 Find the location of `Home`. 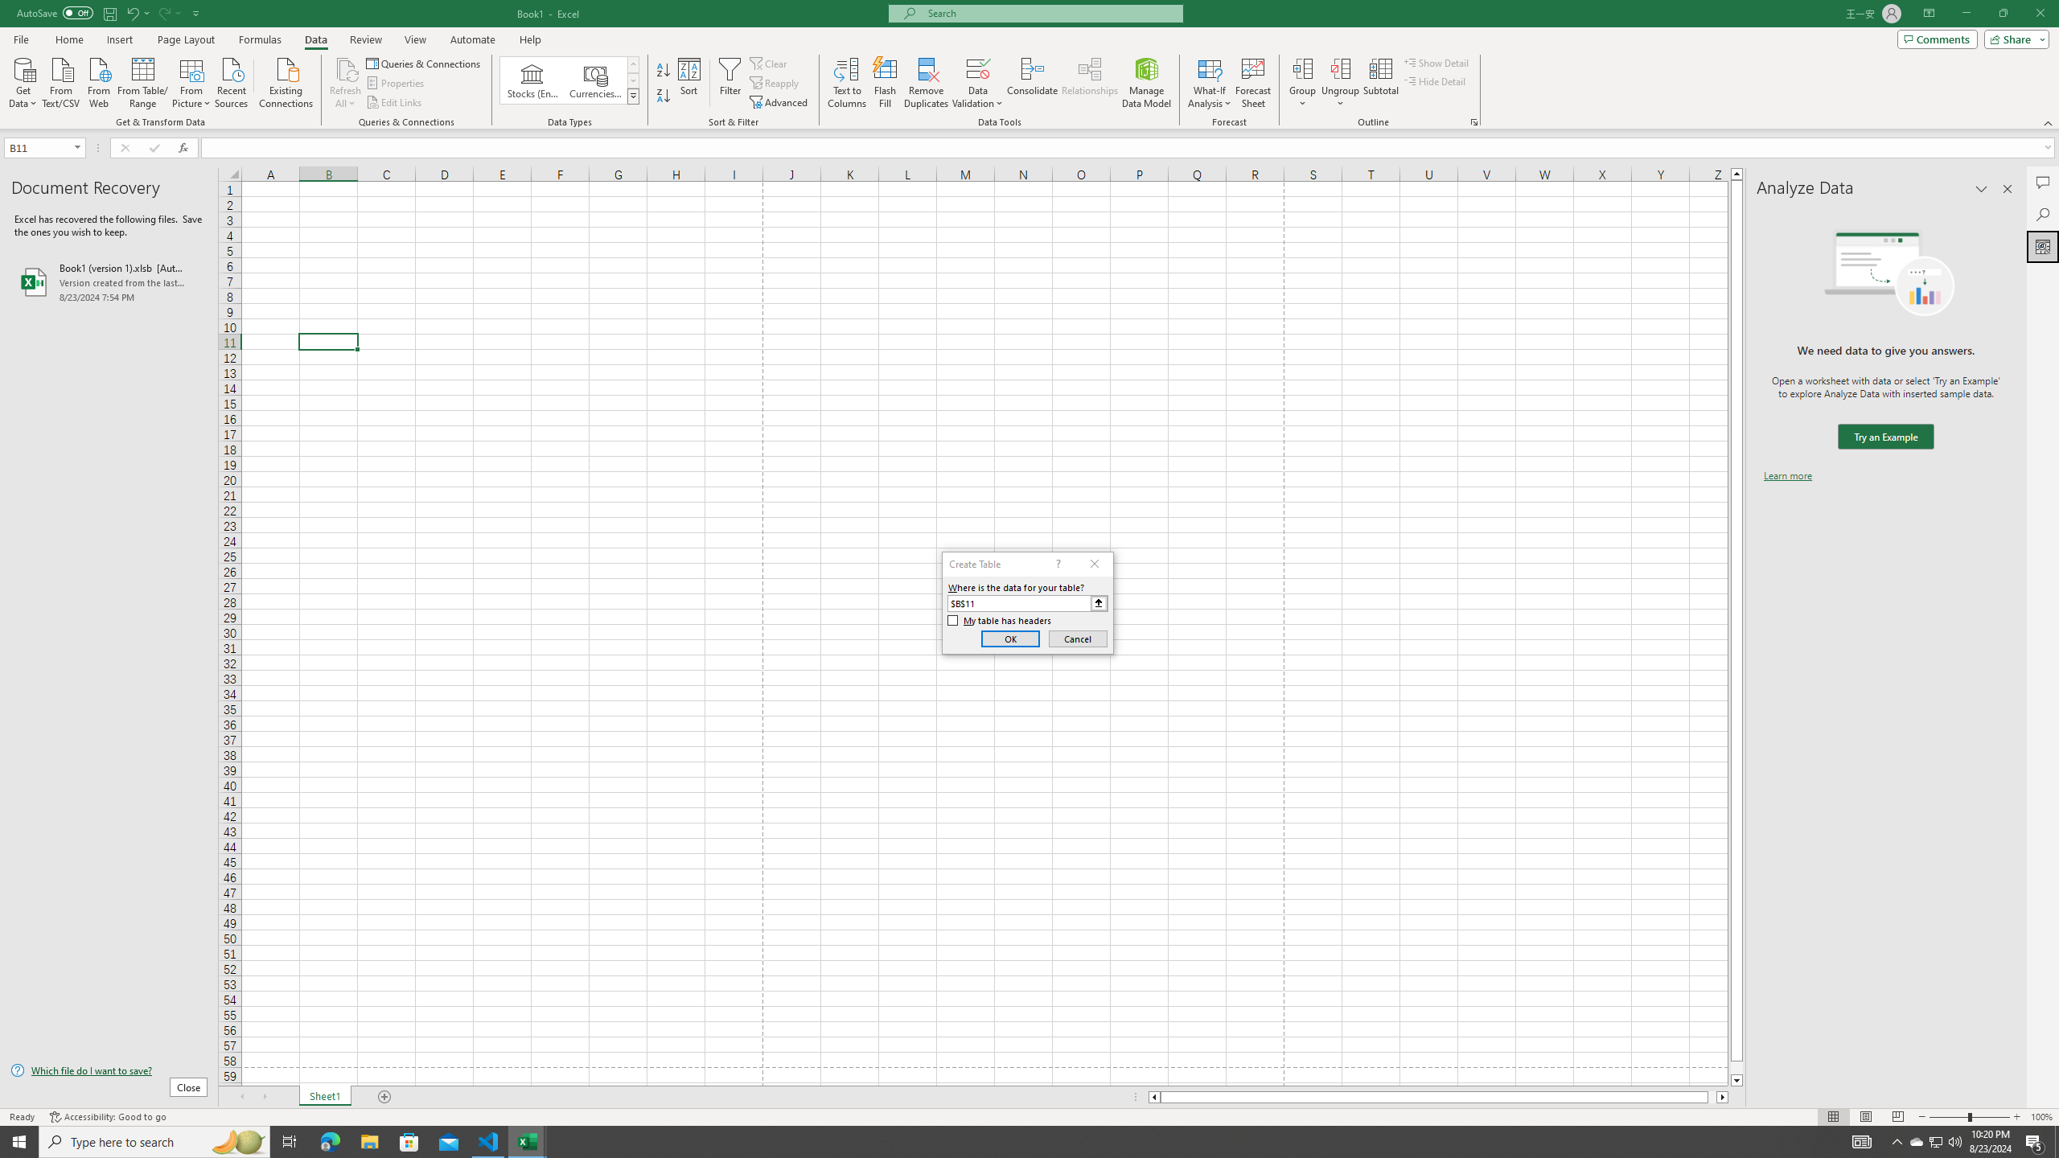

Home is located at coordinates (68, 39).